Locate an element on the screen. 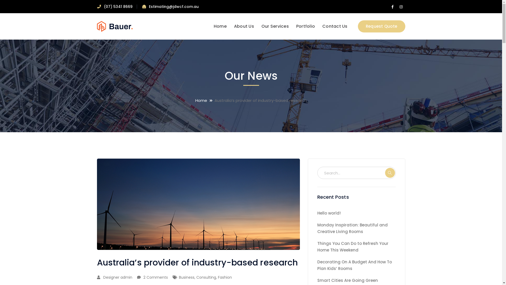 This screenshot has height=285, width=506. Contact Us is located at coordinates (335, 26).